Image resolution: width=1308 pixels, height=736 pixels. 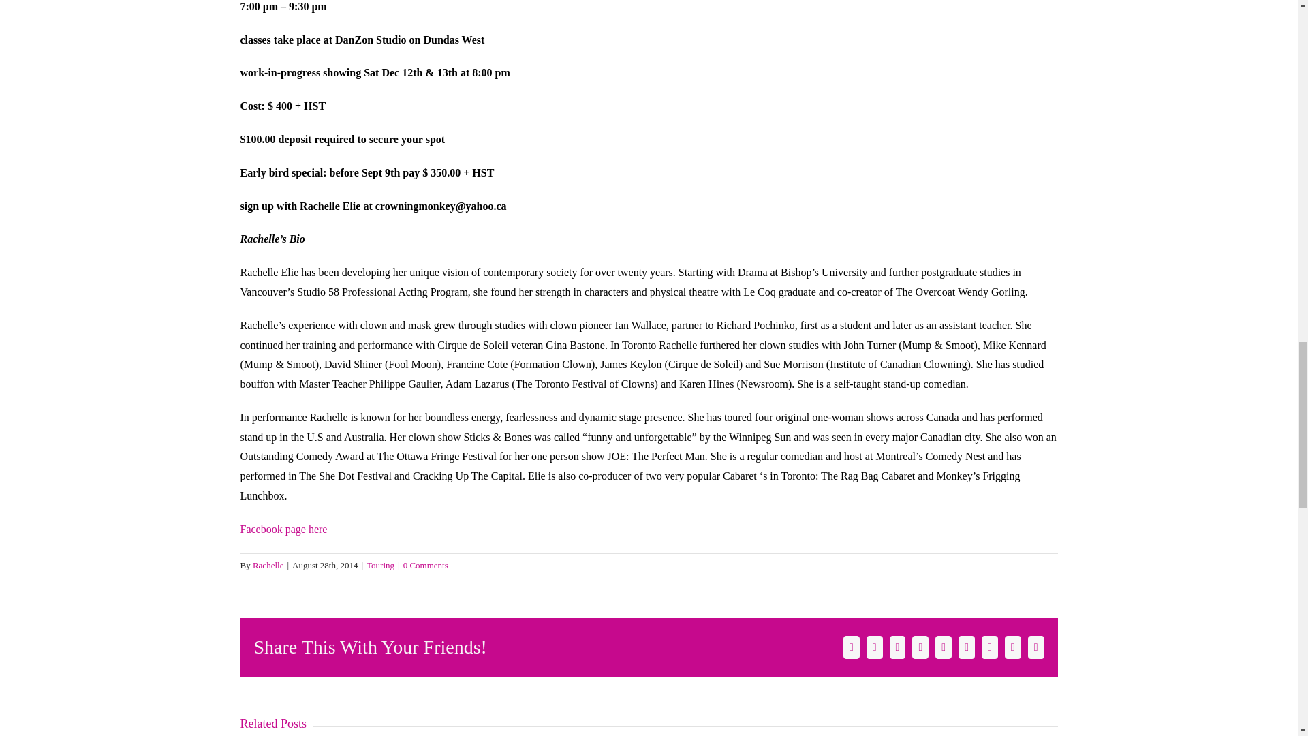 I want to click on Touring, so click(x=380, y=565).